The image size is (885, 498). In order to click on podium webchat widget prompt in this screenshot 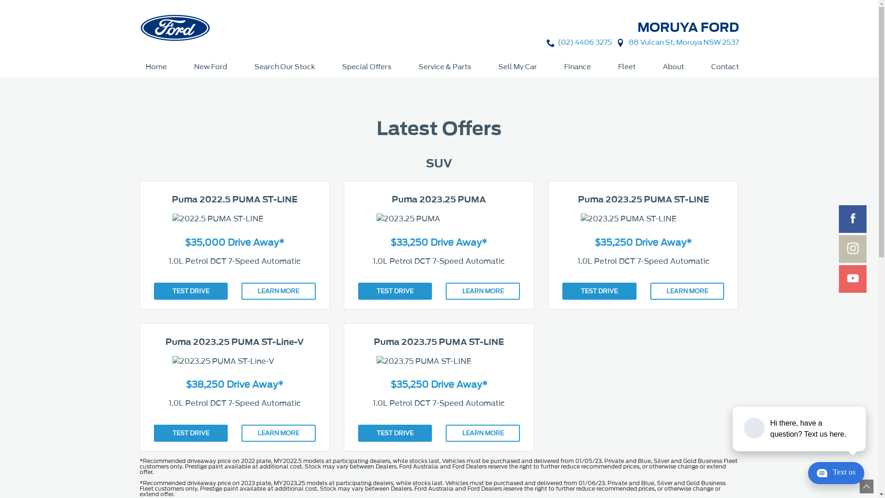, I will do `click(800, 429)`.